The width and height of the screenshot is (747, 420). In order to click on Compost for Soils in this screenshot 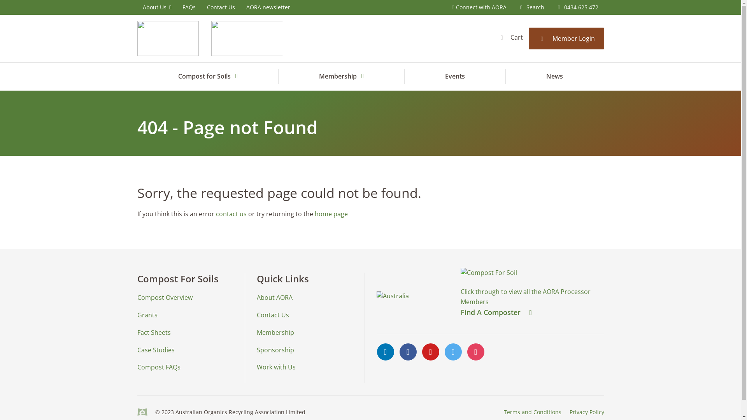, I will do `click(208, 76)`.